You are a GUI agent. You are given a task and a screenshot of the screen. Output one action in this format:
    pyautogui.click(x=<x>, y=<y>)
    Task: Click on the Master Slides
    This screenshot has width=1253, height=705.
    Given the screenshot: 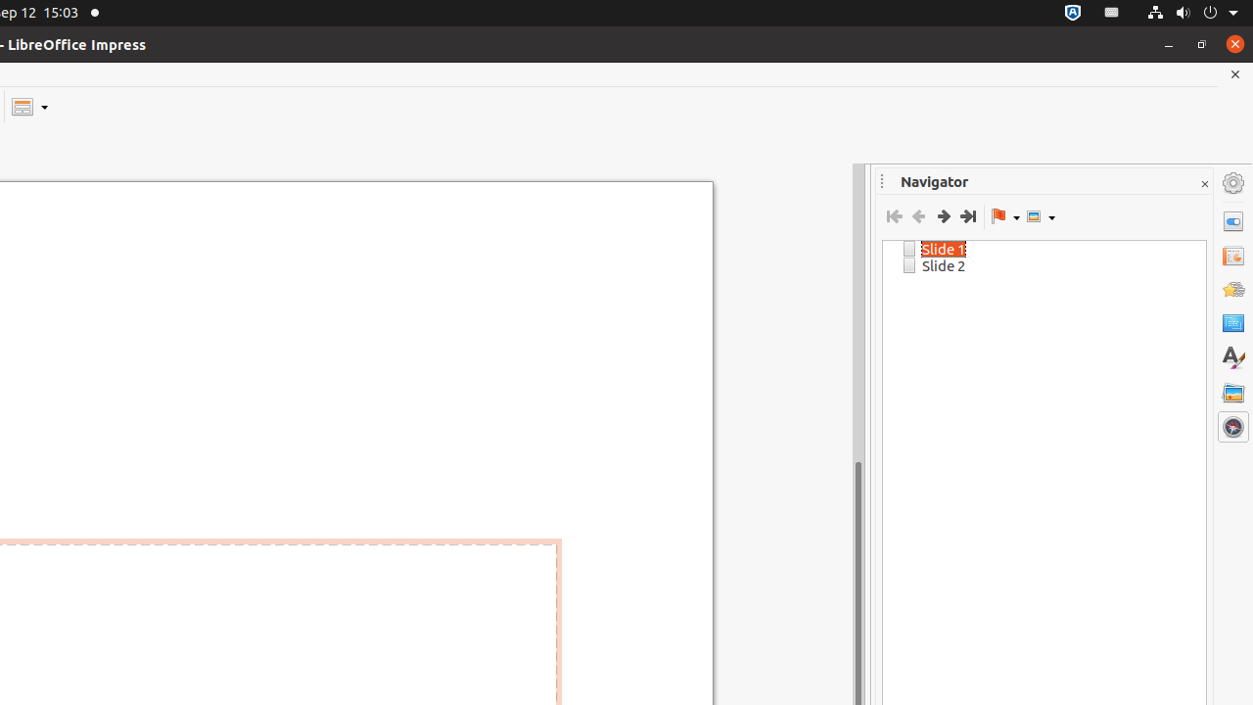 What is the action you would take?
    pyautogui.click(x=1233, y=324)
    